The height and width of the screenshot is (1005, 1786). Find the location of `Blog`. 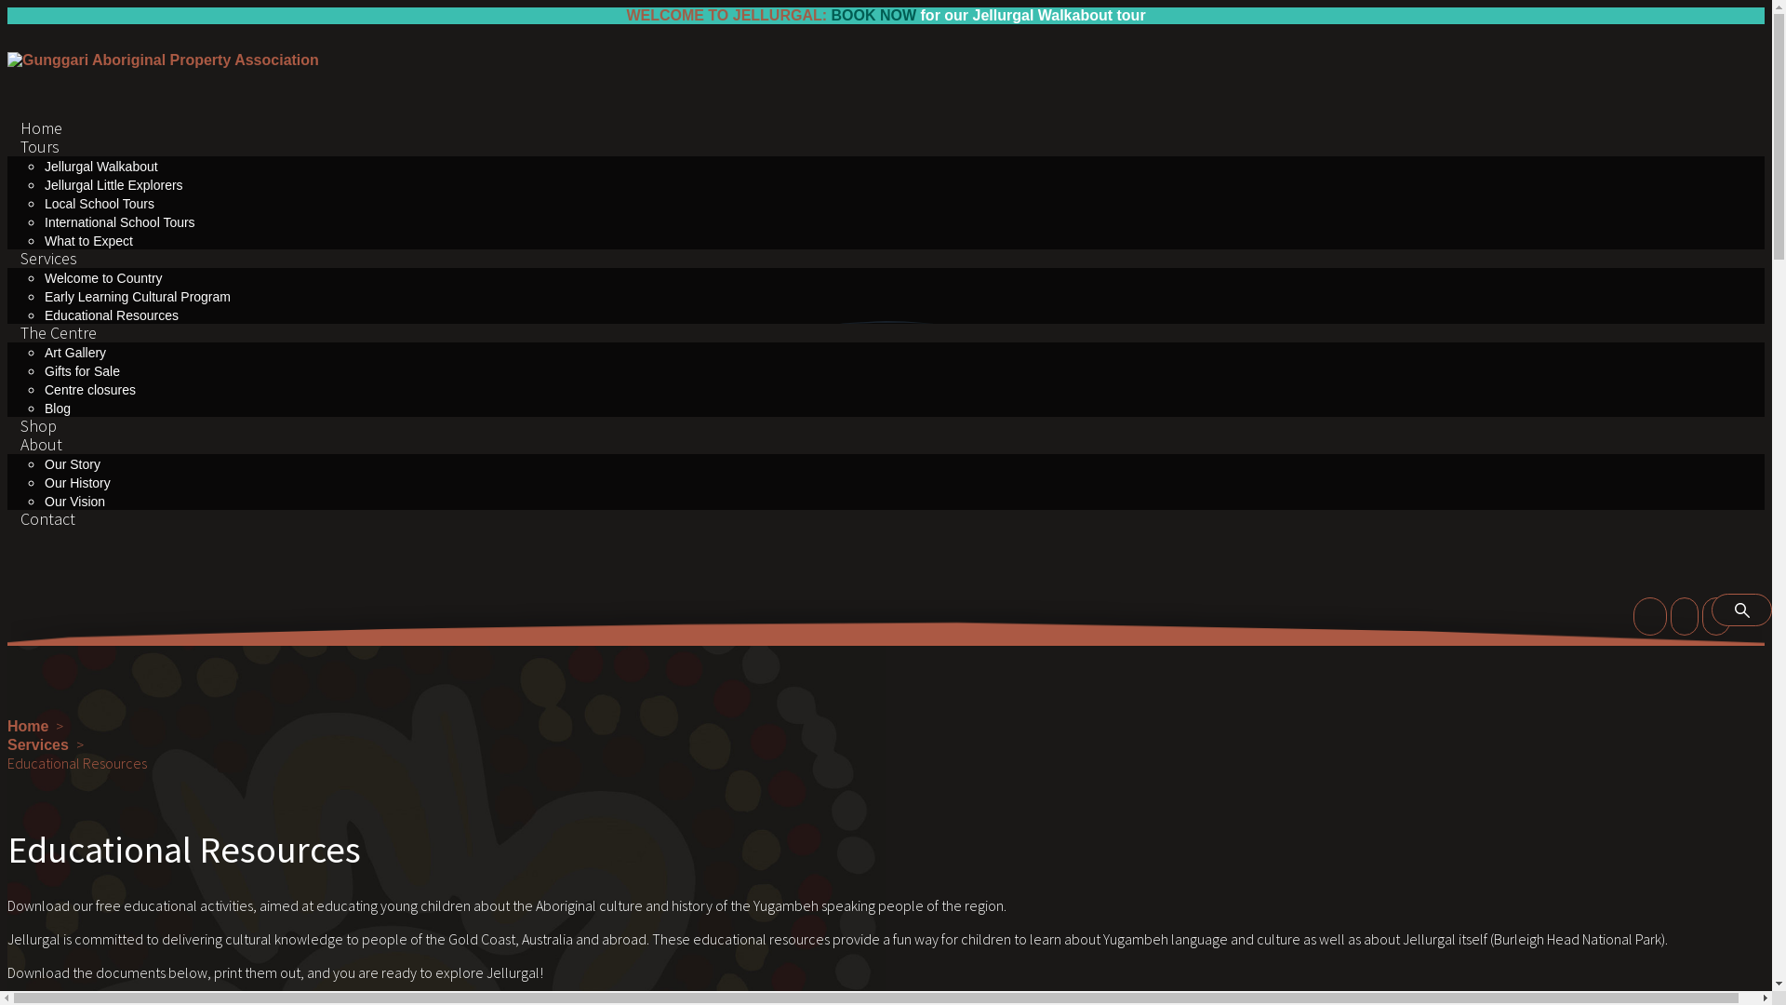

Blog is located at coordinates (58, 408).